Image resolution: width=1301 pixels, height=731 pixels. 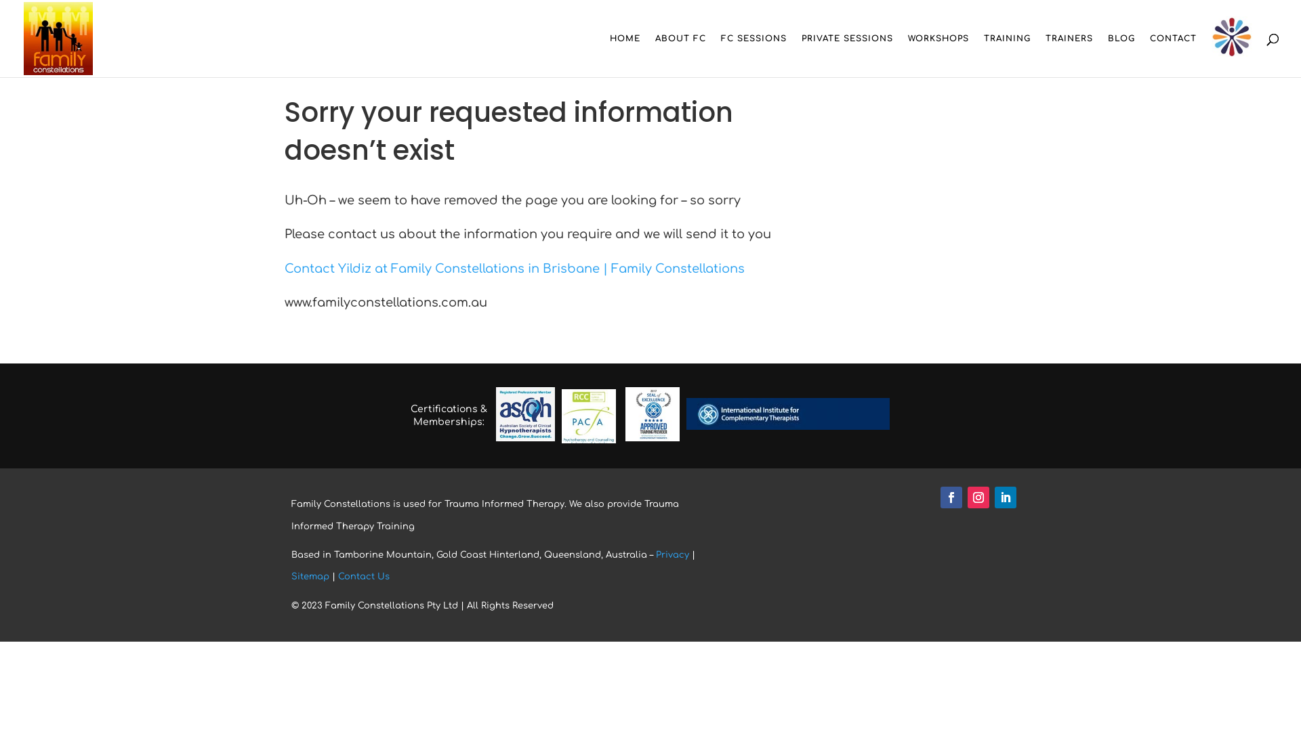 What do you see at coordinates (938, 56) in the screenshot?
I see `WORKSHOPS` at bounding box center [938, 56].